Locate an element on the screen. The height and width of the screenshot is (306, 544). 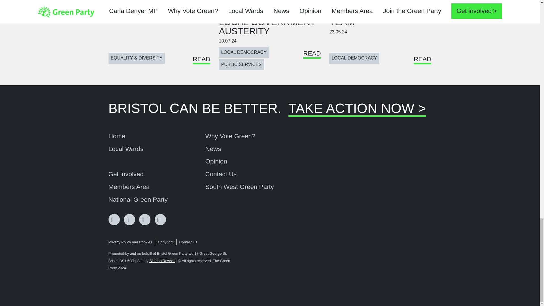
Home is located at coordinates (117, 136).